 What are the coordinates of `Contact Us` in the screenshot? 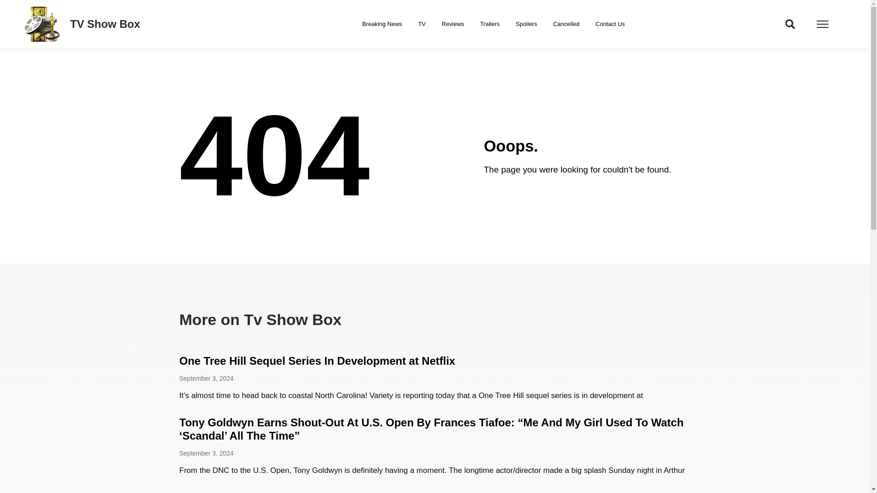 It's located at (610, 24).